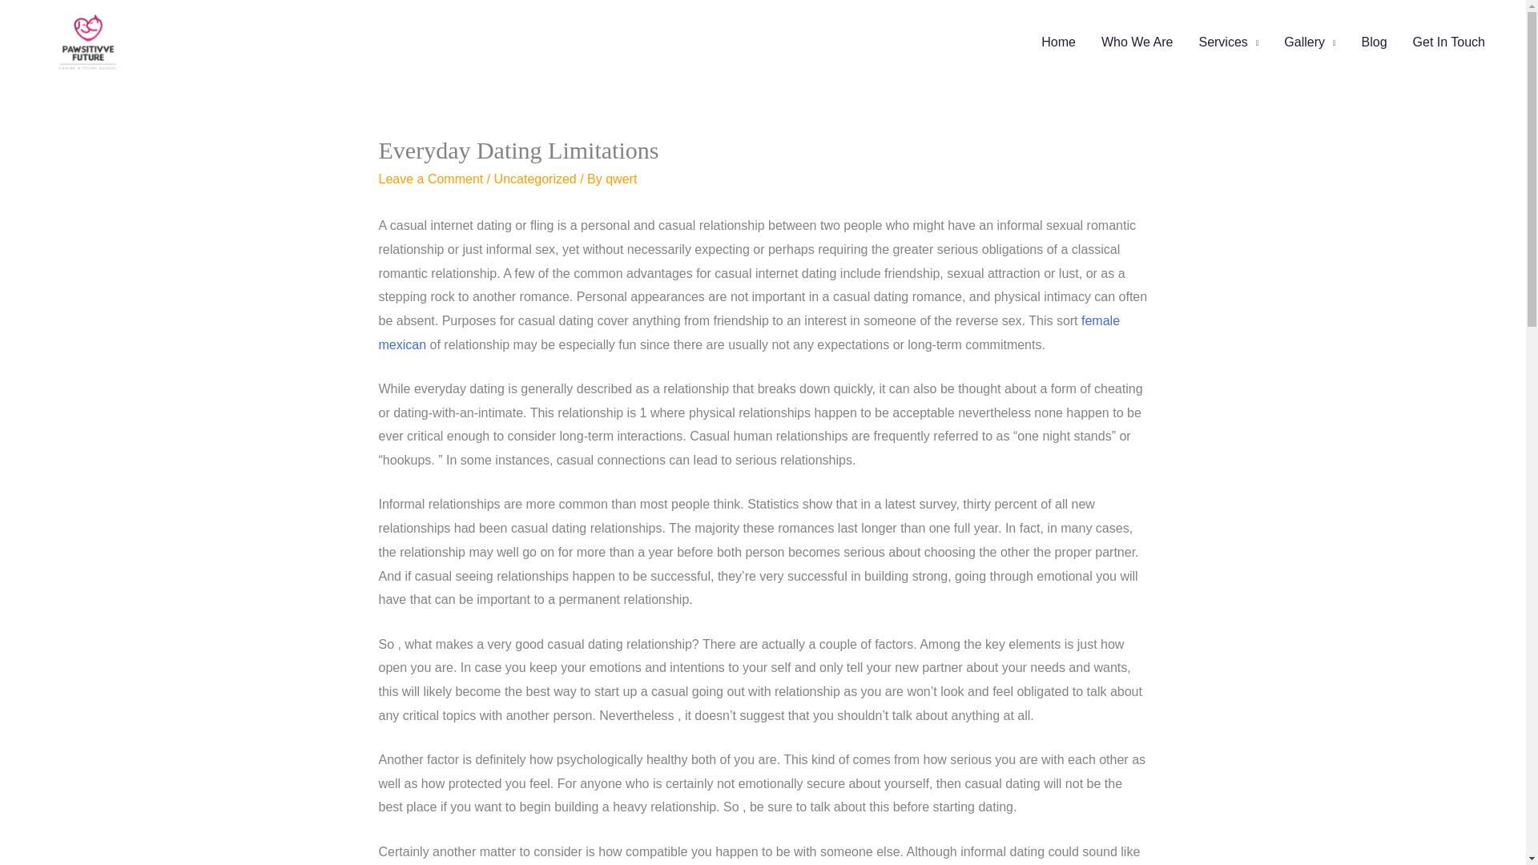  I want to click on Home, so click(1059, 42).